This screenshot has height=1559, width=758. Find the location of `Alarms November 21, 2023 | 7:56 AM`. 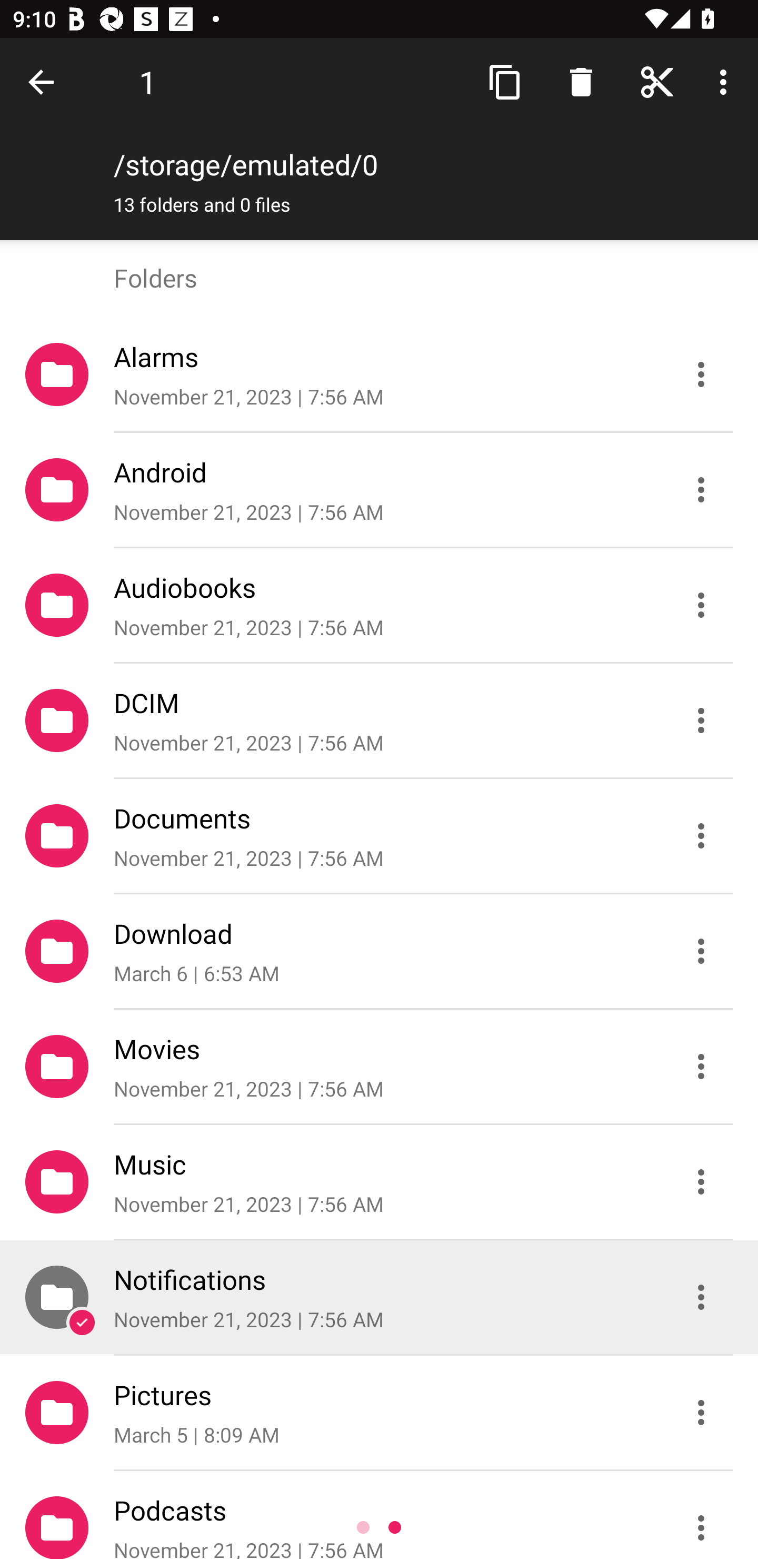

Alarms November 21, 2023 | 7:56 AM is located at coordinates (379, 374).